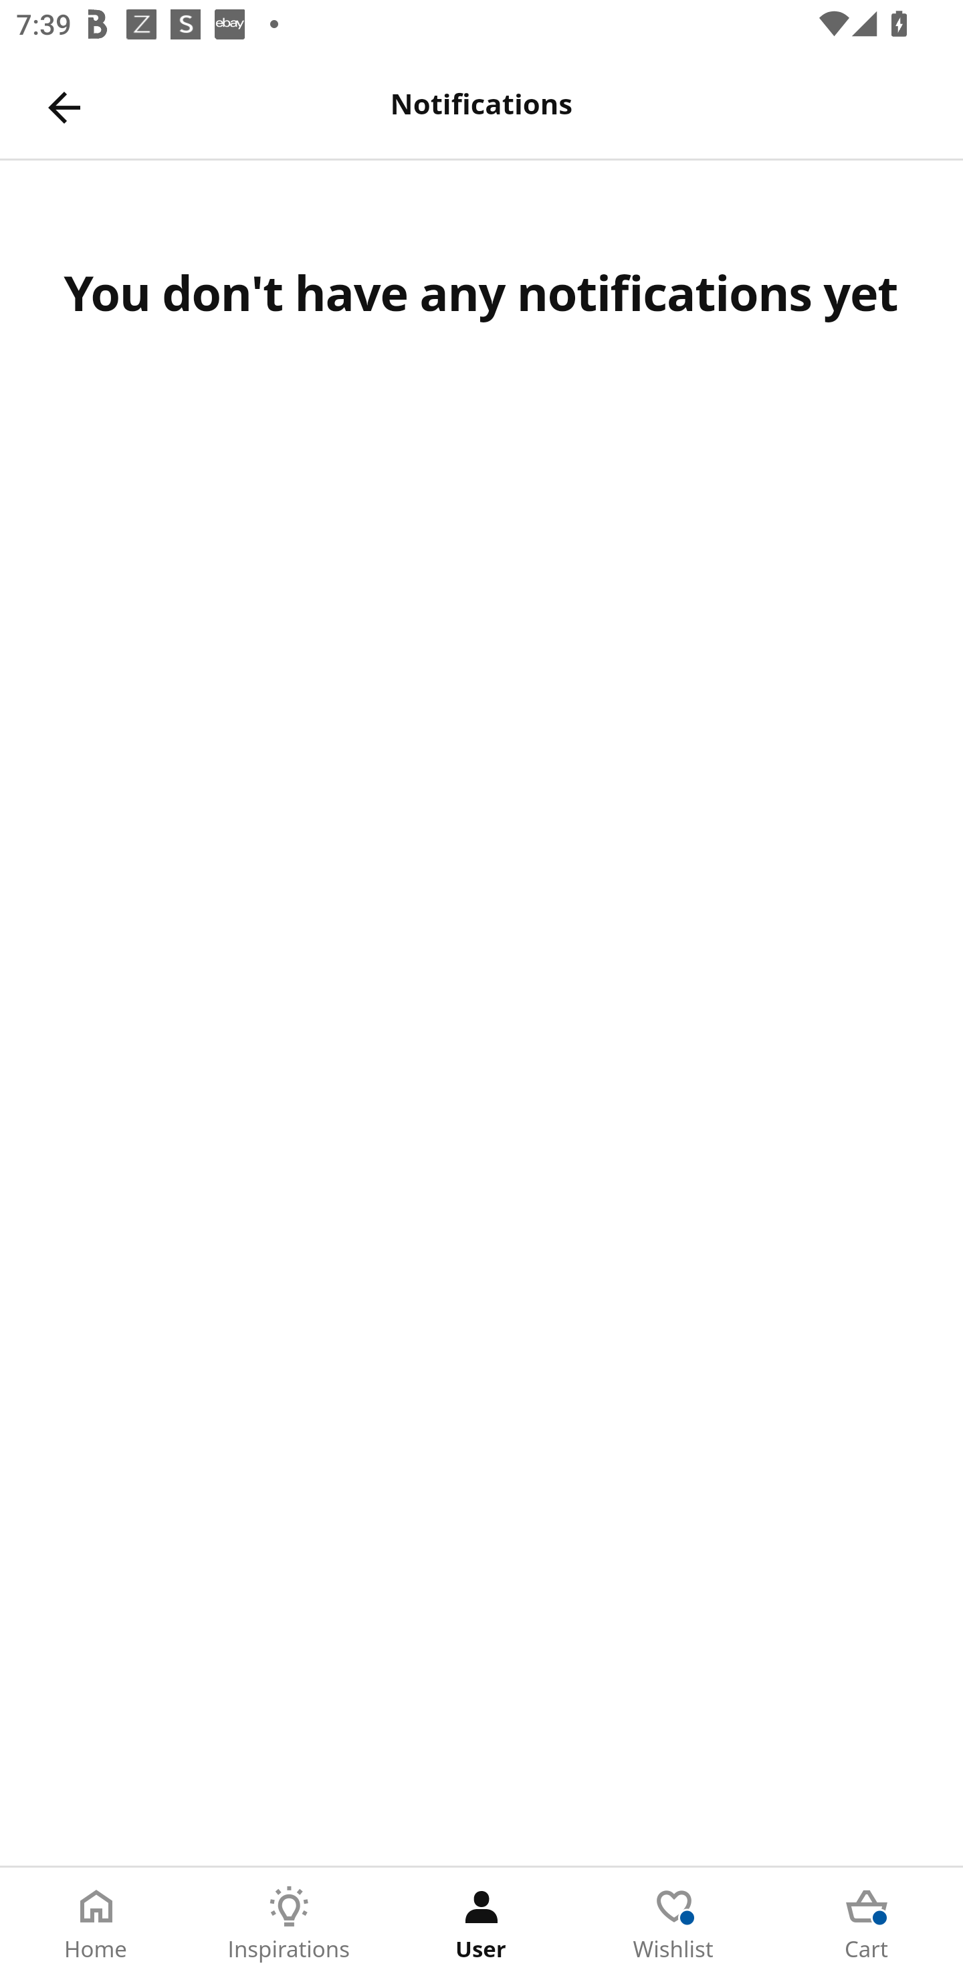 This screenshot has height=1980, width=963. What do you see at coordinates (96, 1924) in the screenshot?
I see `Home
Tab 1 of 5` at bounding box center [96, 1924].